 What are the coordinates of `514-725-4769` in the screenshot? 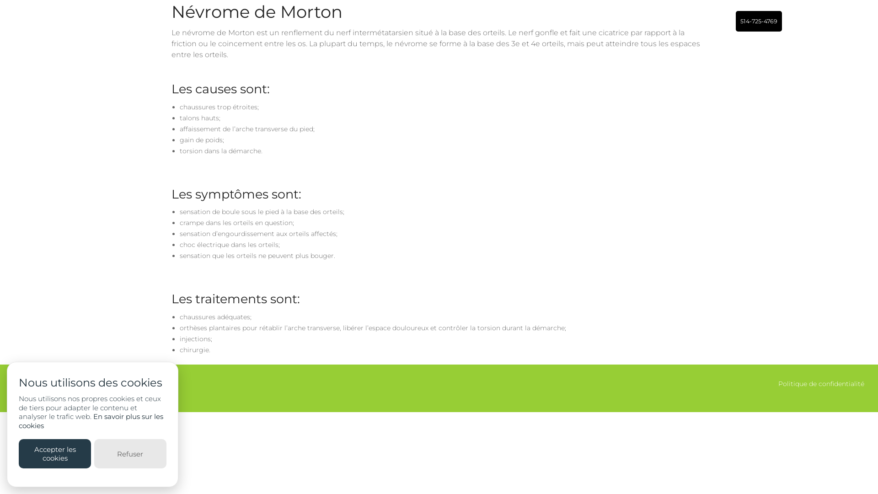 It's located at (759, 21).